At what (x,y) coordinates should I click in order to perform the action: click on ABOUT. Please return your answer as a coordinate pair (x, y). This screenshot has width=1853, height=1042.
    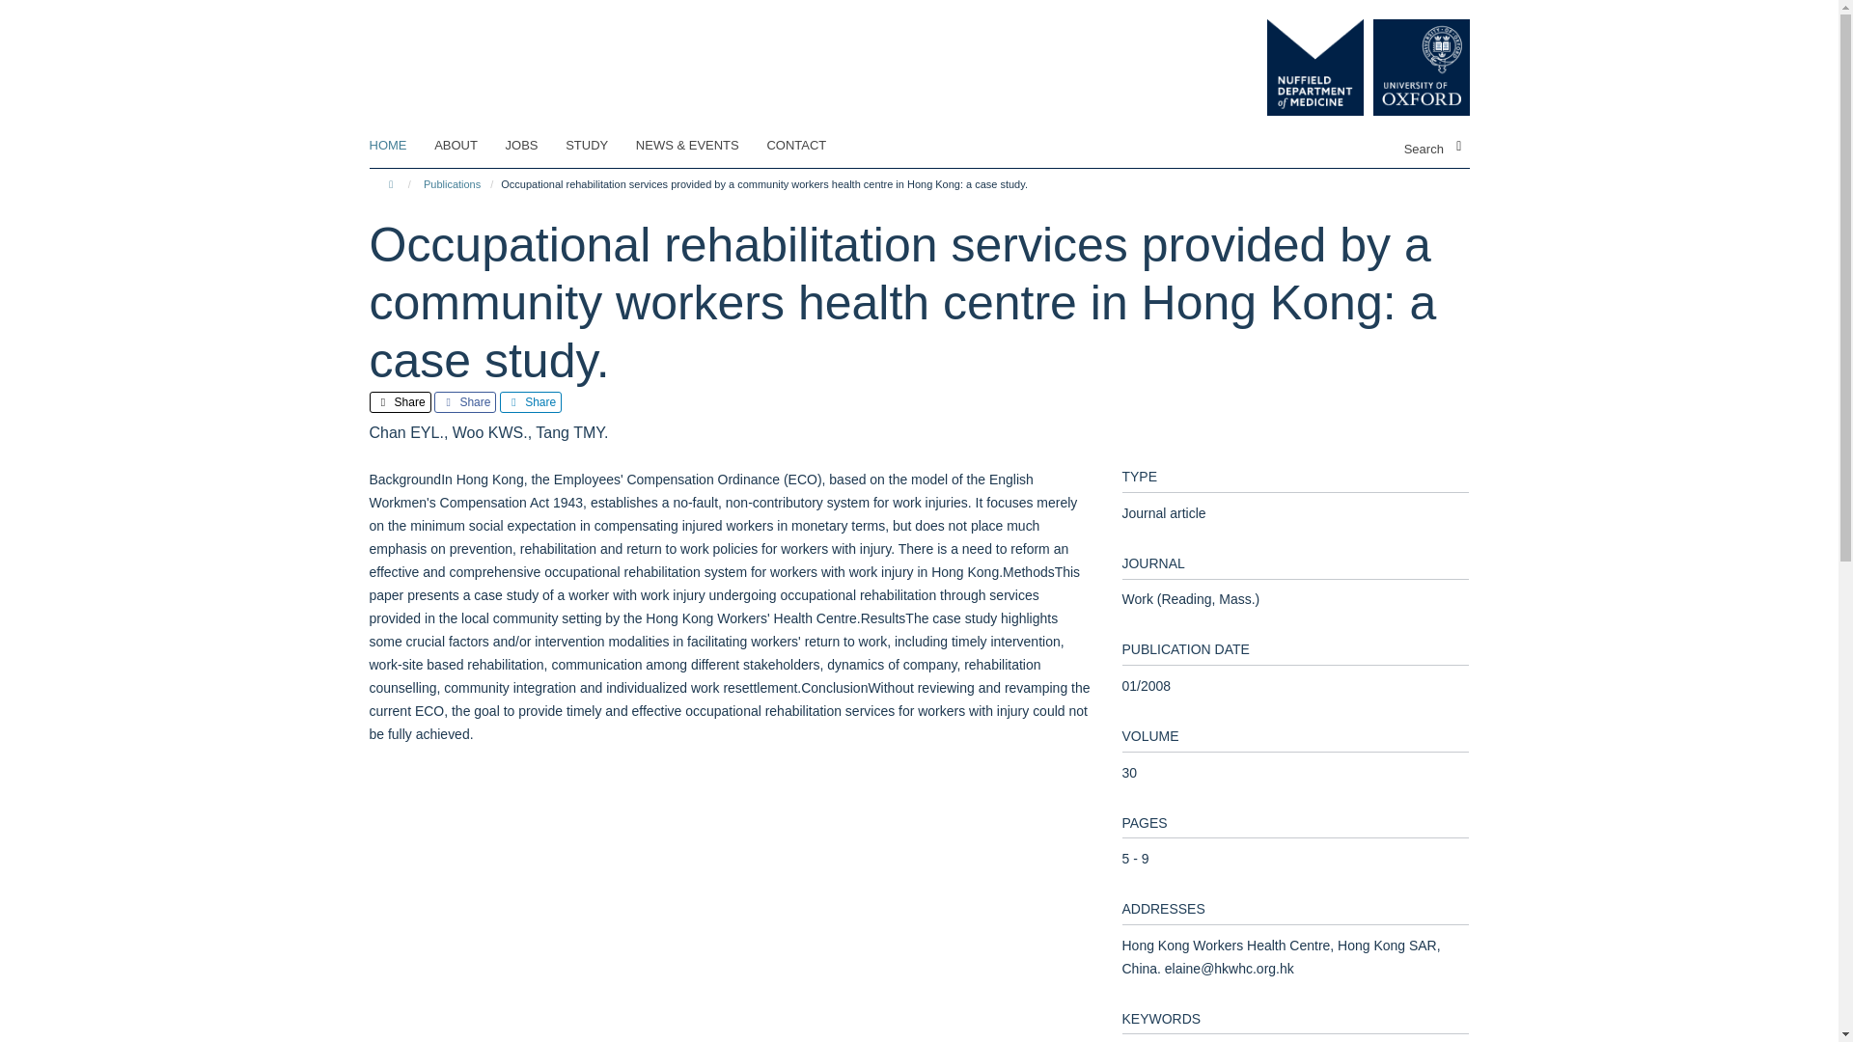
    Looking at the image, I should click on (467, 146).